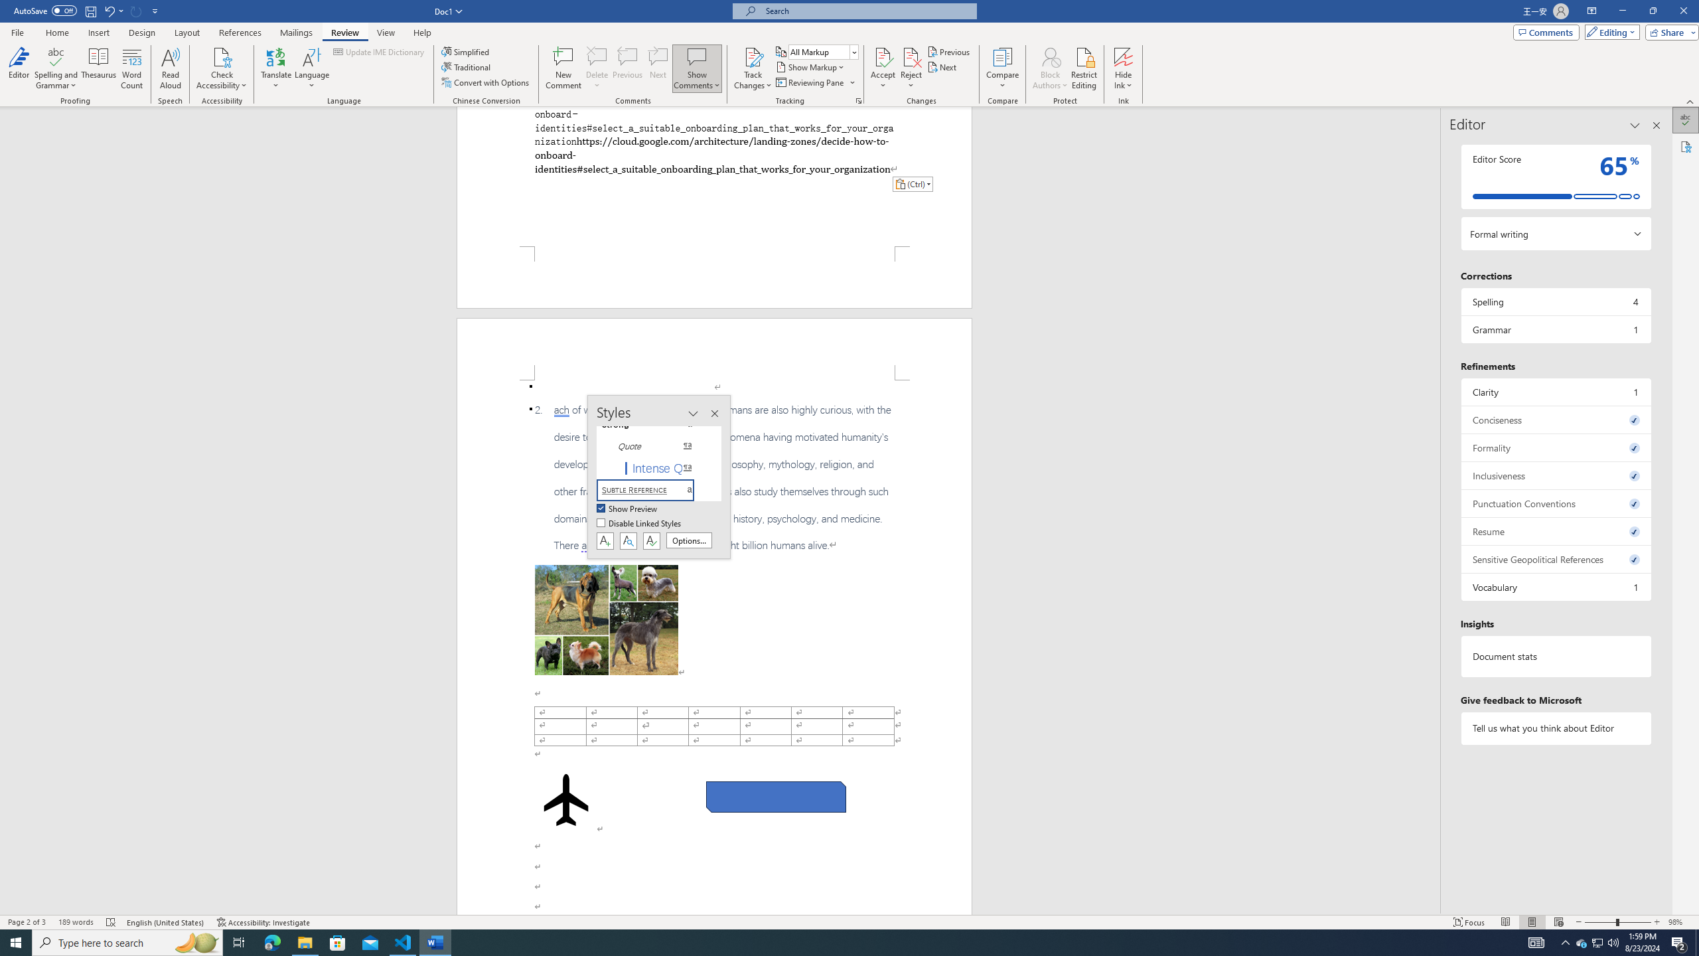 Image resolution: width=1699 pixels, height=956 pixels. Describe the element at coordinates (100, 68) in the screenshot. I see `Thesaurus...` at that location.